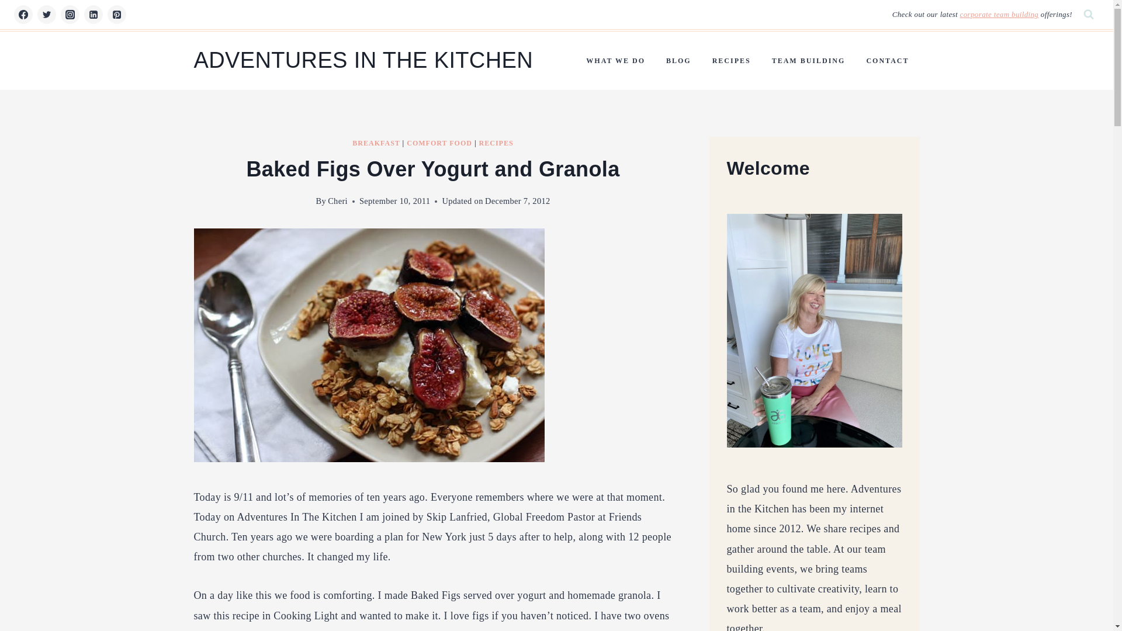  I want to click on RECIPES, so click(496, 143).